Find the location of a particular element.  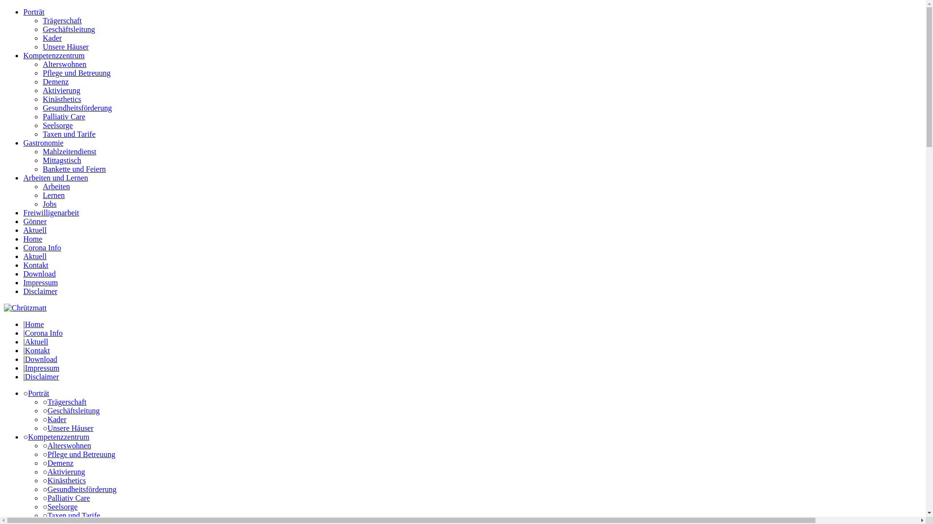

Impressum is located at coordinates (41, 282).